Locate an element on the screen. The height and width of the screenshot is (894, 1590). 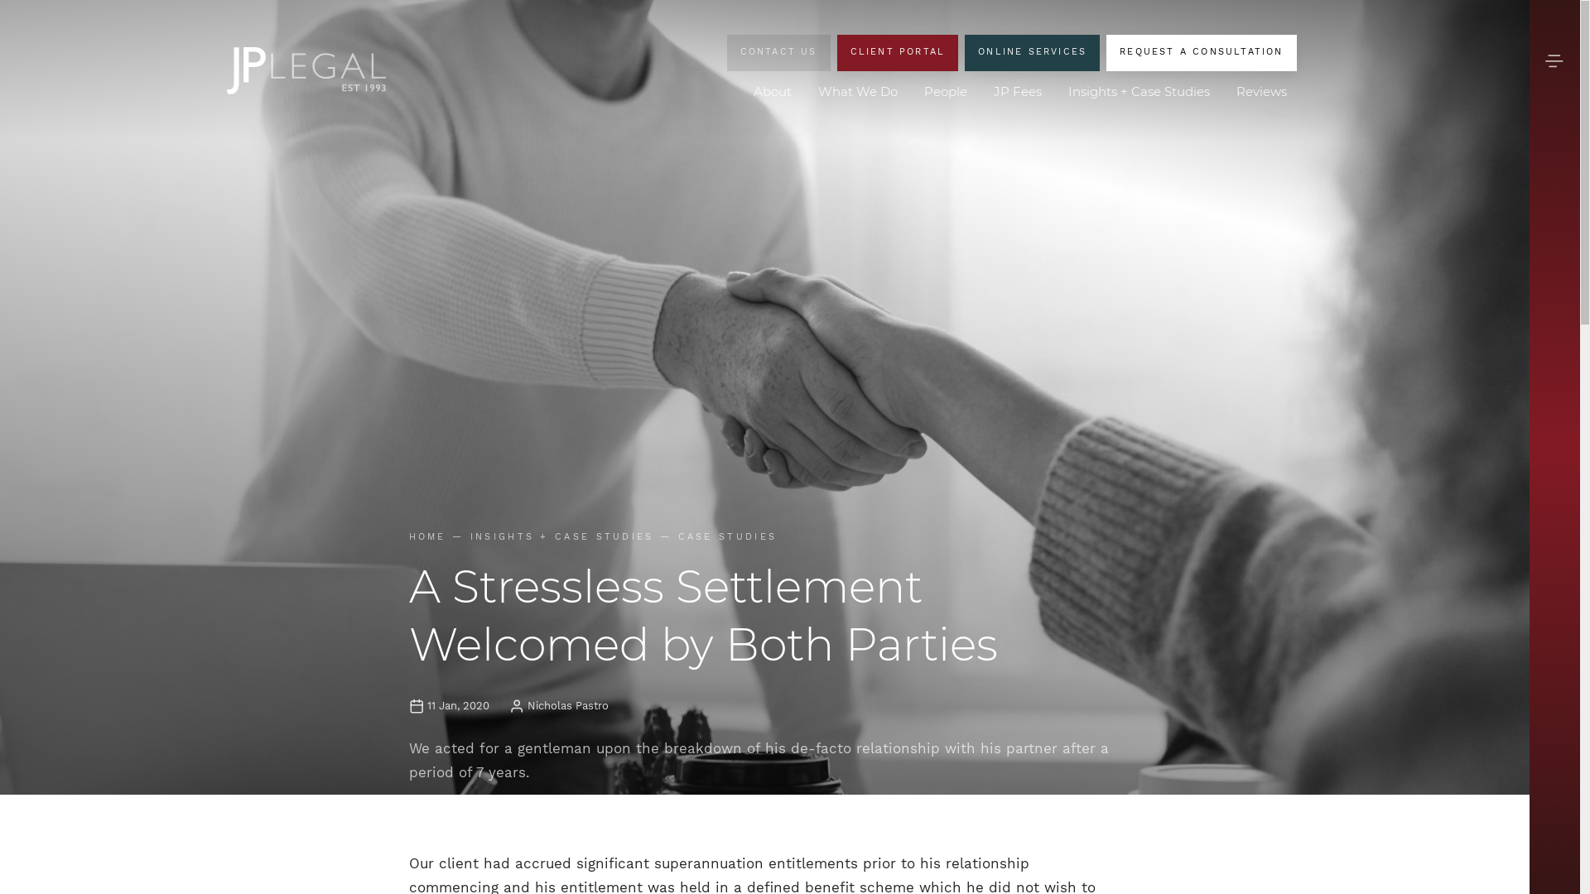
JP Fees is located at coordinates (1018, 93).